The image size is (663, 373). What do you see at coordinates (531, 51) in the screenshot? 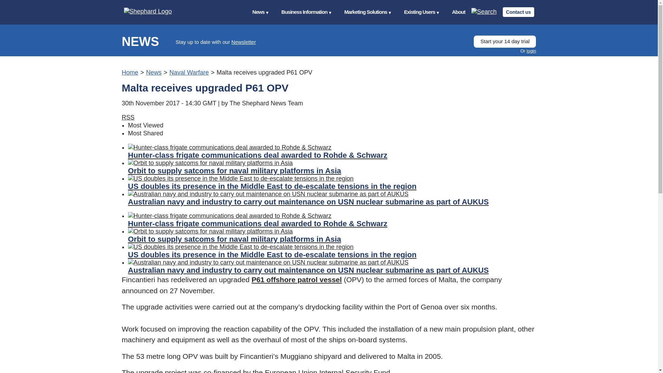
I see `login` at bounding box center [531, 51].